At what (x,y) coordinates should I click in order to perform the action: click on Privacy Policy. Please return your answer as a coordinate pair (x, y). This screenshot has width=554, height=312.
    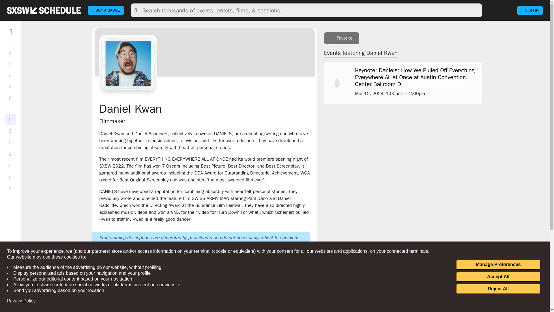
    Looking at the image, I should click on (21, 301).